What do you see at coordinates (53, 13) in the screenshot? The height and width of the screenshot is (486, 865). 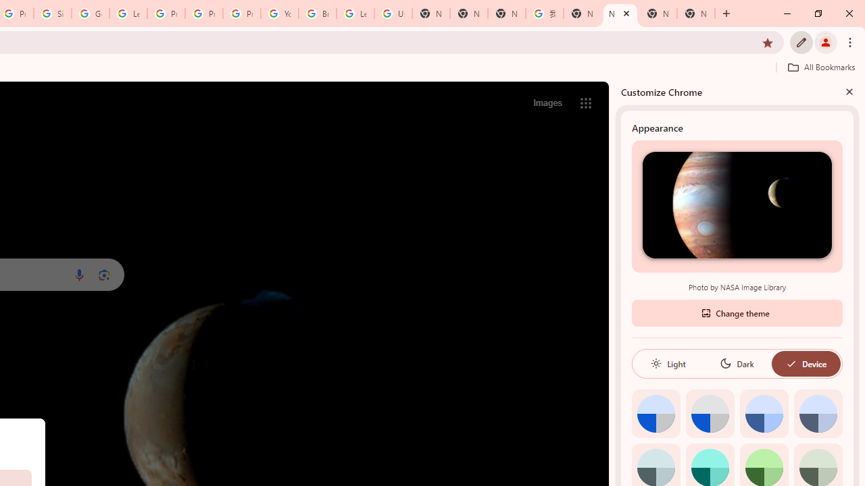 I see `Sign in - Google Accounts` at bounding box center [53, 13].